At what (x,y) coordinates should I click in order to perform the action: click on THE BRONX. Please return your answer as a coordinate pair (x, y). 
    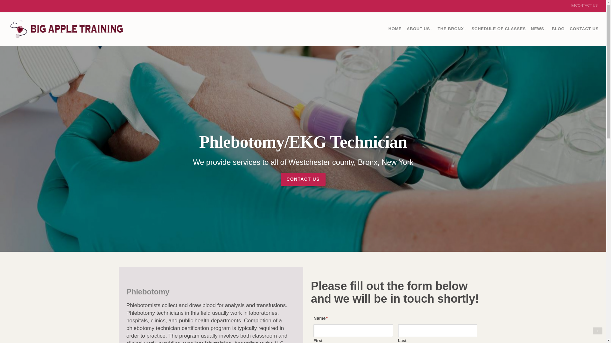
    Looking at the image, I should click on (452, 29).